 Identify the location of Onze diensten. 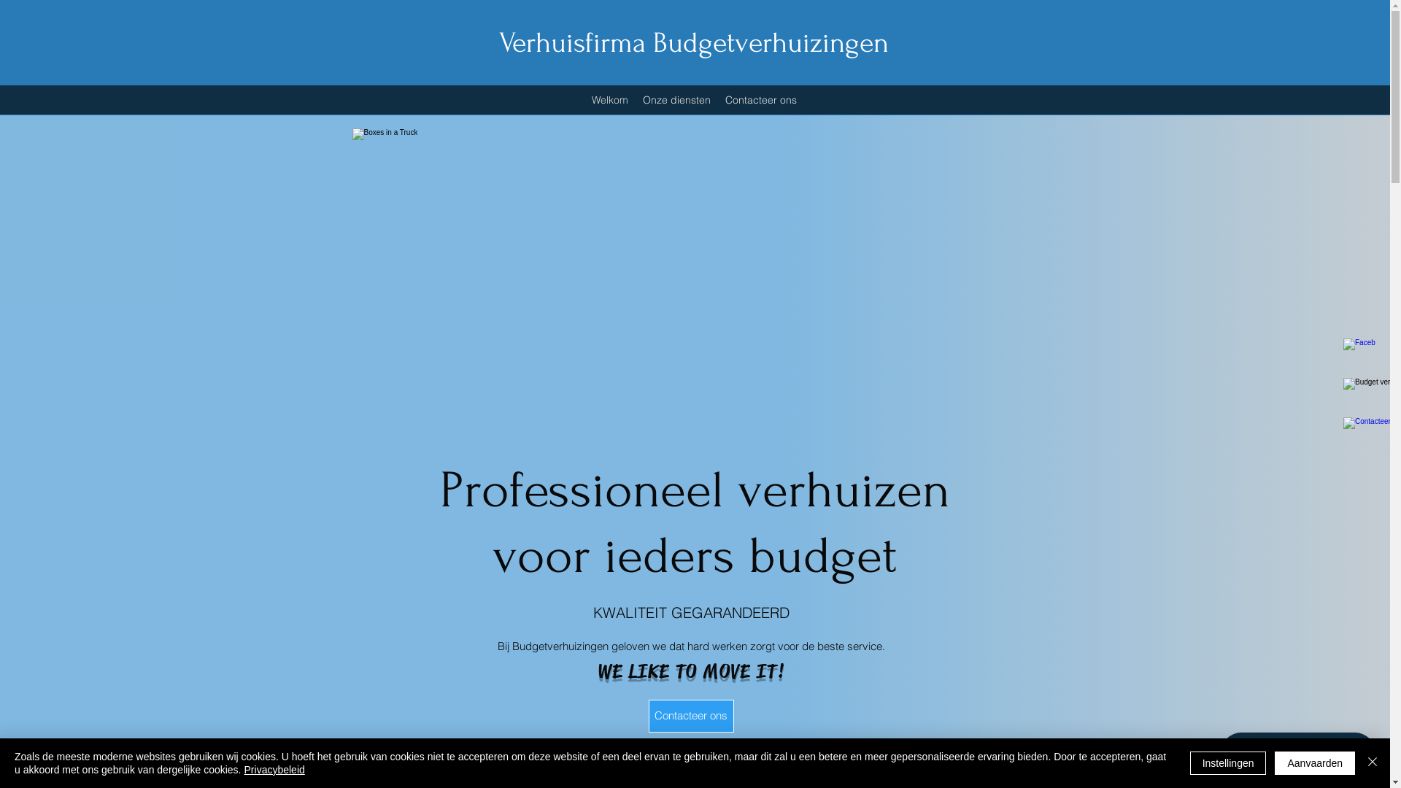
(676, 100).